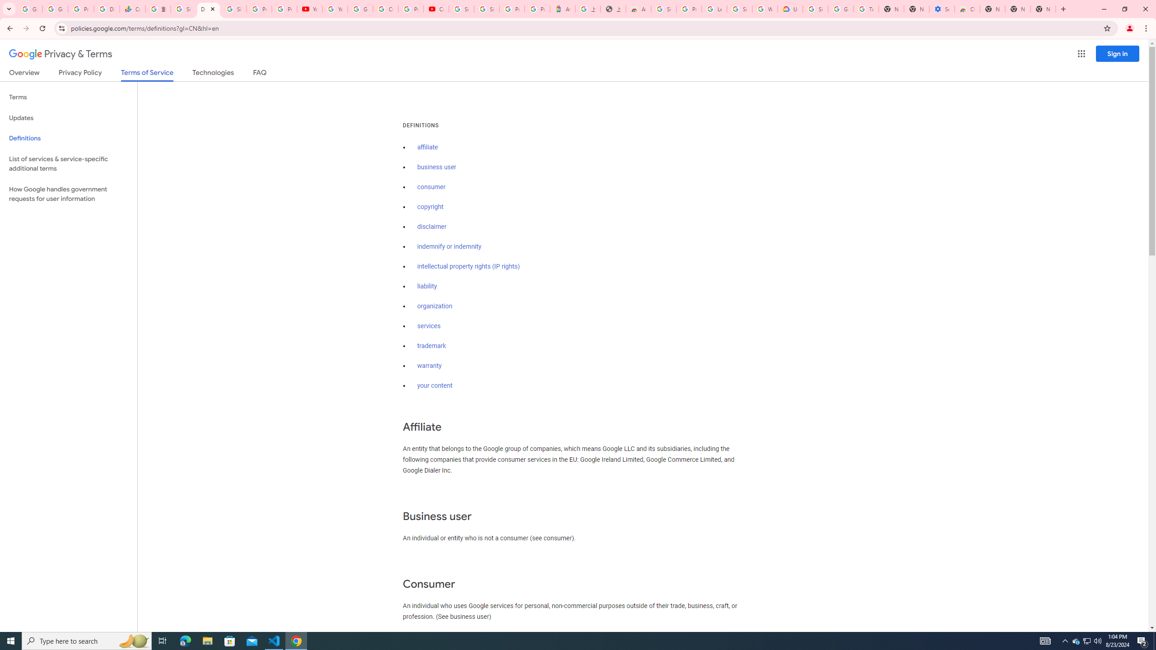  What do you see at coordinates (434, 306) in the screenshot?
I see `organization` at bounding box center [434, 306].